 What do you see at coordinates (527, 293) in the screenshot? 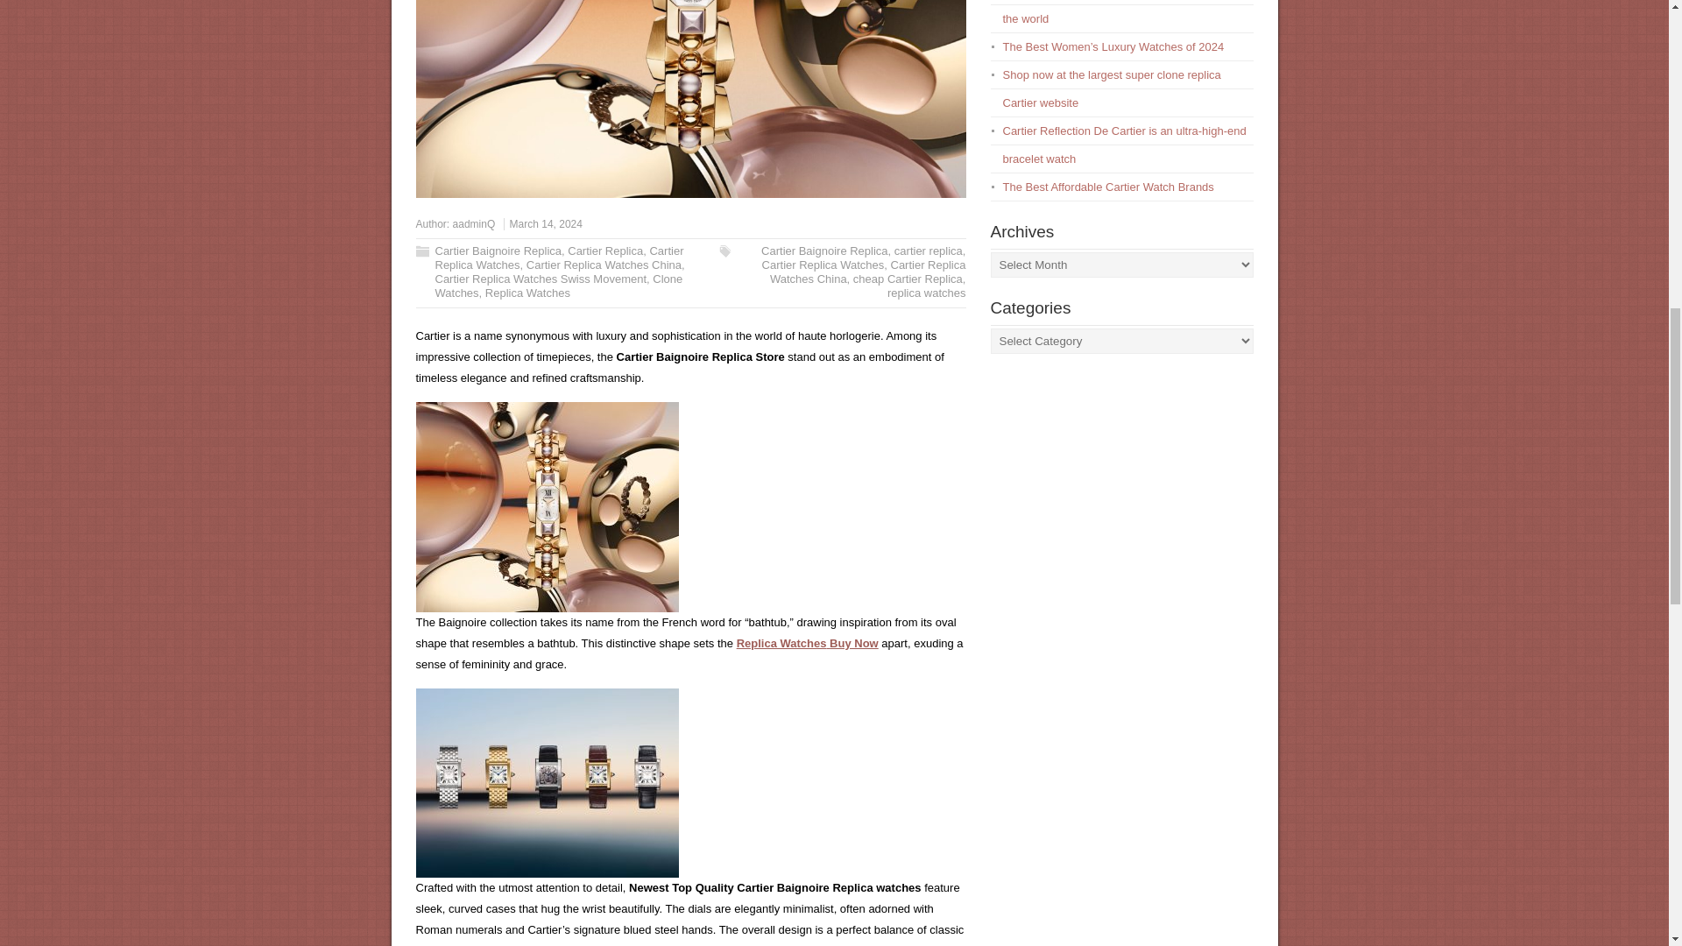
I see `Replica Watches` at bounding box center [527, 293].